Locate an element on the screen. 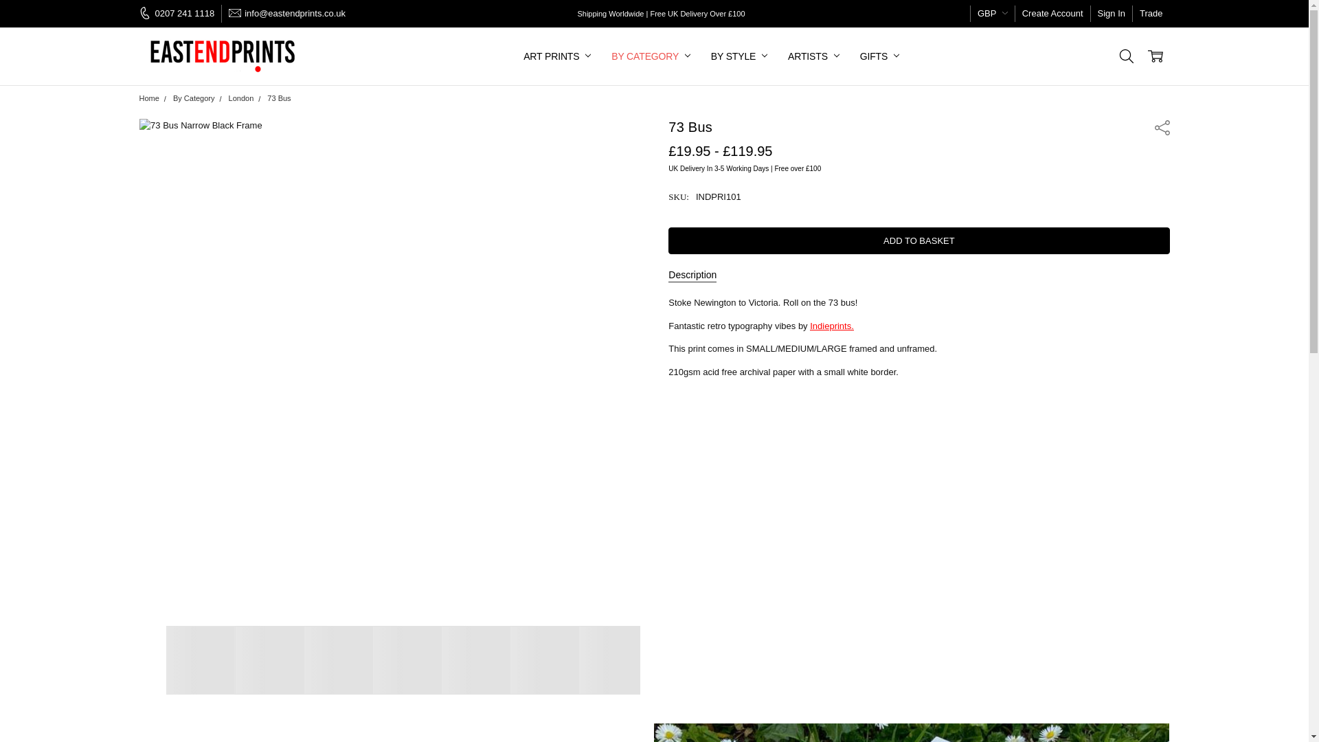 The height and width of the screenshot is (742, 1319). BY CATEGORY is located at coordinates (651, 56).